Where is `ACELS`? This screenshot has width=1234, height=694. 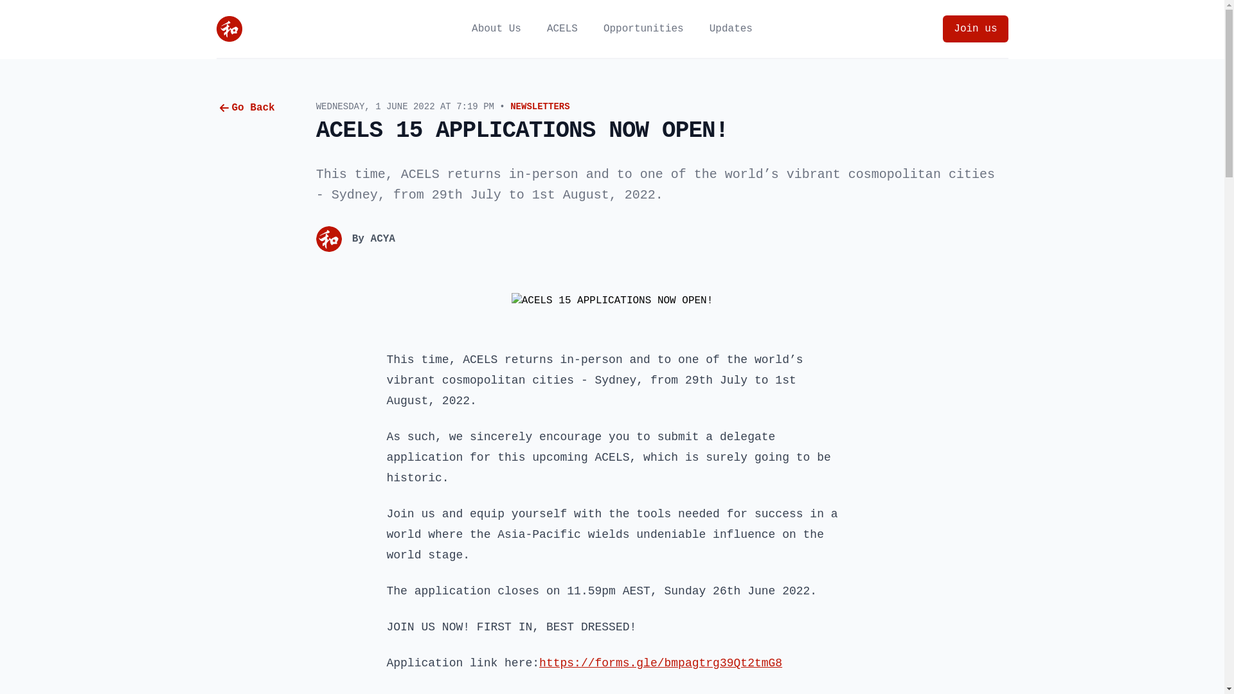
ACELS is located at coordinates (562, 29).